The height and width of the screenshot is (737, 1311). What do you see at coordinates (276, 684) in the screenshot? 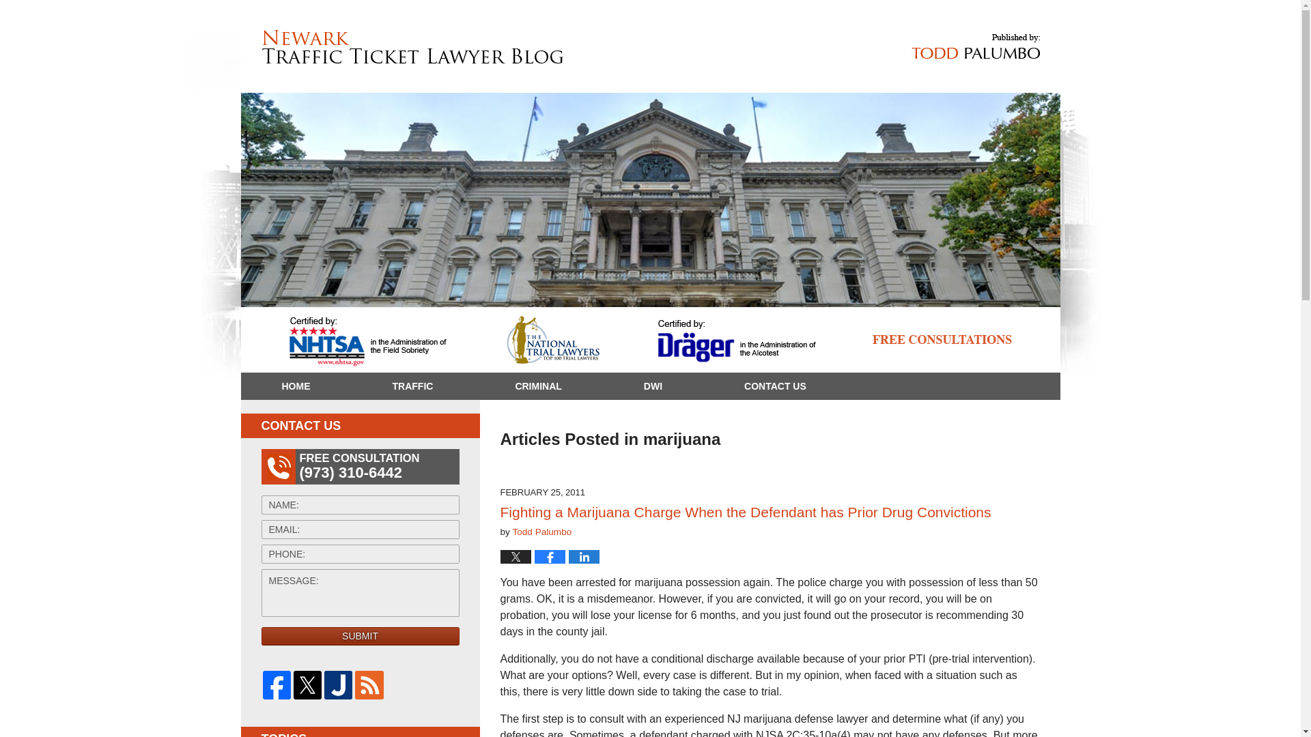
I see `Facebook` at bounding box center [276, 684].